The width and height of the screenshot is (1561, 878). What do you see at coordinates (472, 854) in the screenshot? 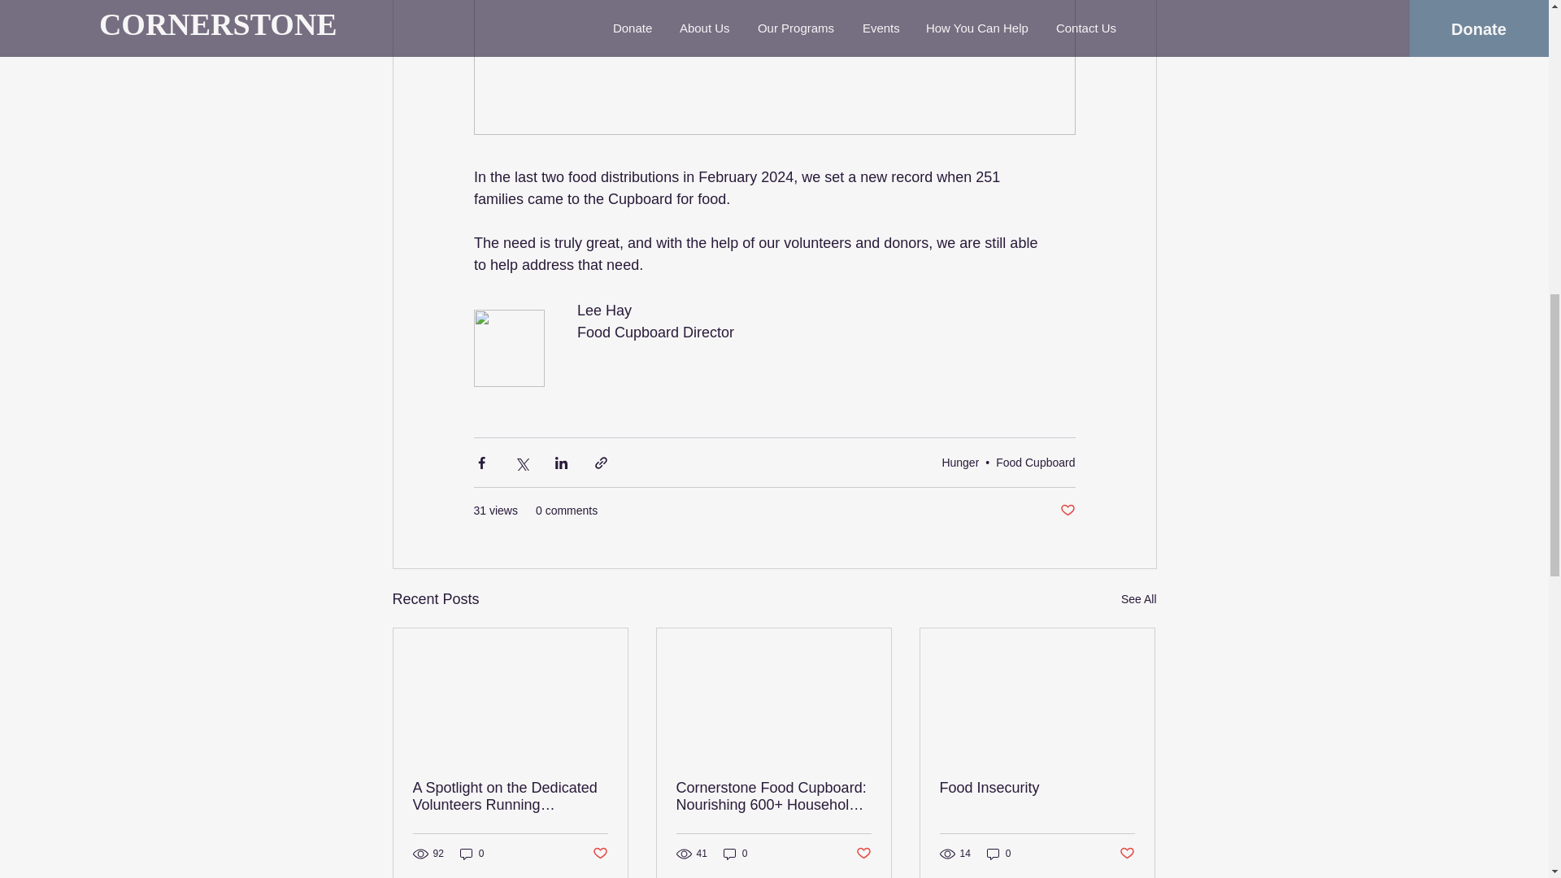
I see `0` at bounding box center [472, 854].